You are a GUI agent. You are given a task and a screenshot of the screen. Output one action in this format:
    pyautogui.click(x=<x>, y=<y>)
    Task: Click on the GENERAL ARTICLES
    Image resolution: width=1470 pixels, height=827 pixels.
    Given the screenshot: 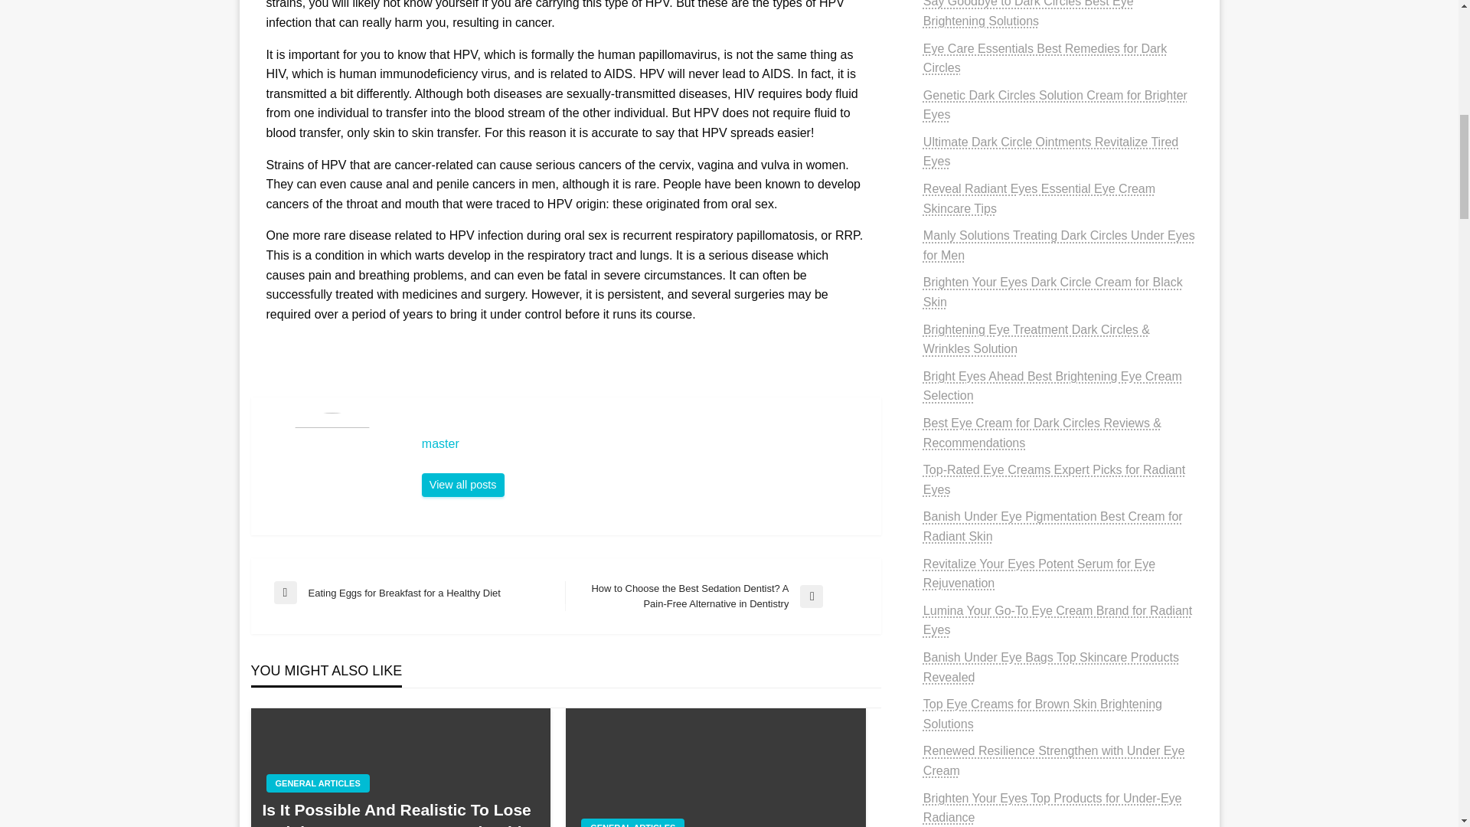 What is the action you would take?
    pyautogui.click(x=318, y=783)
    